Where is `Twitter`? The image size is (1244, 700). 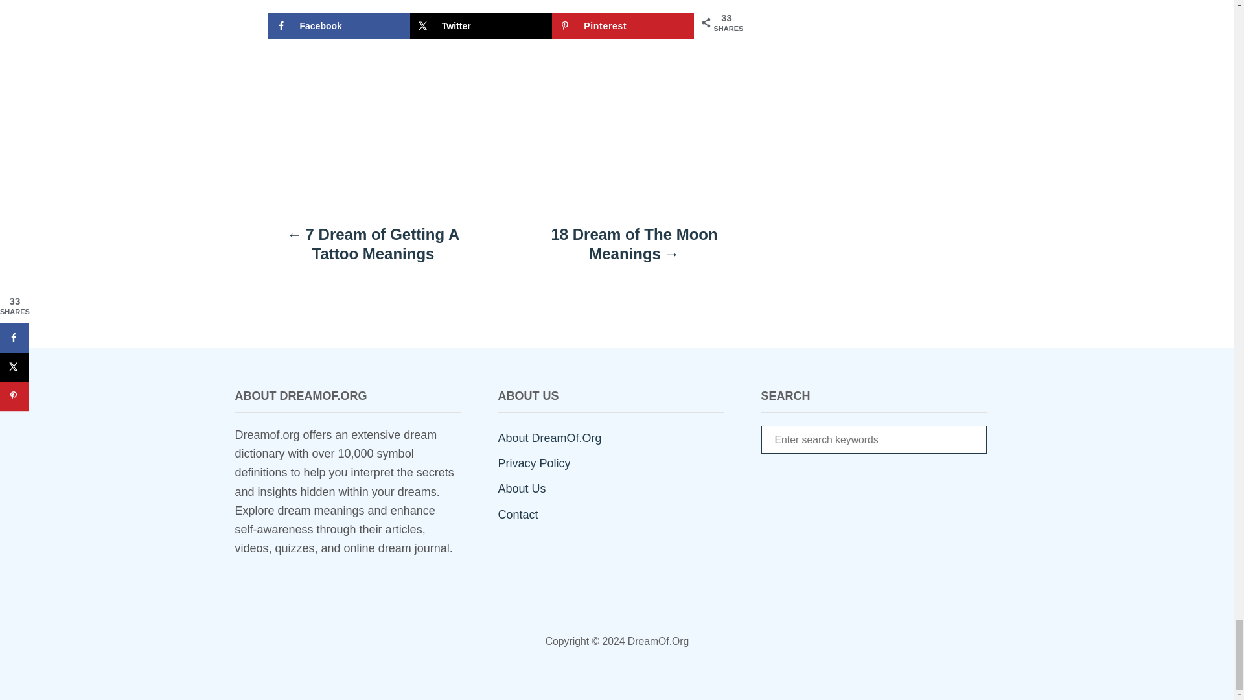
Twitter is located at coordinates (481, 26).